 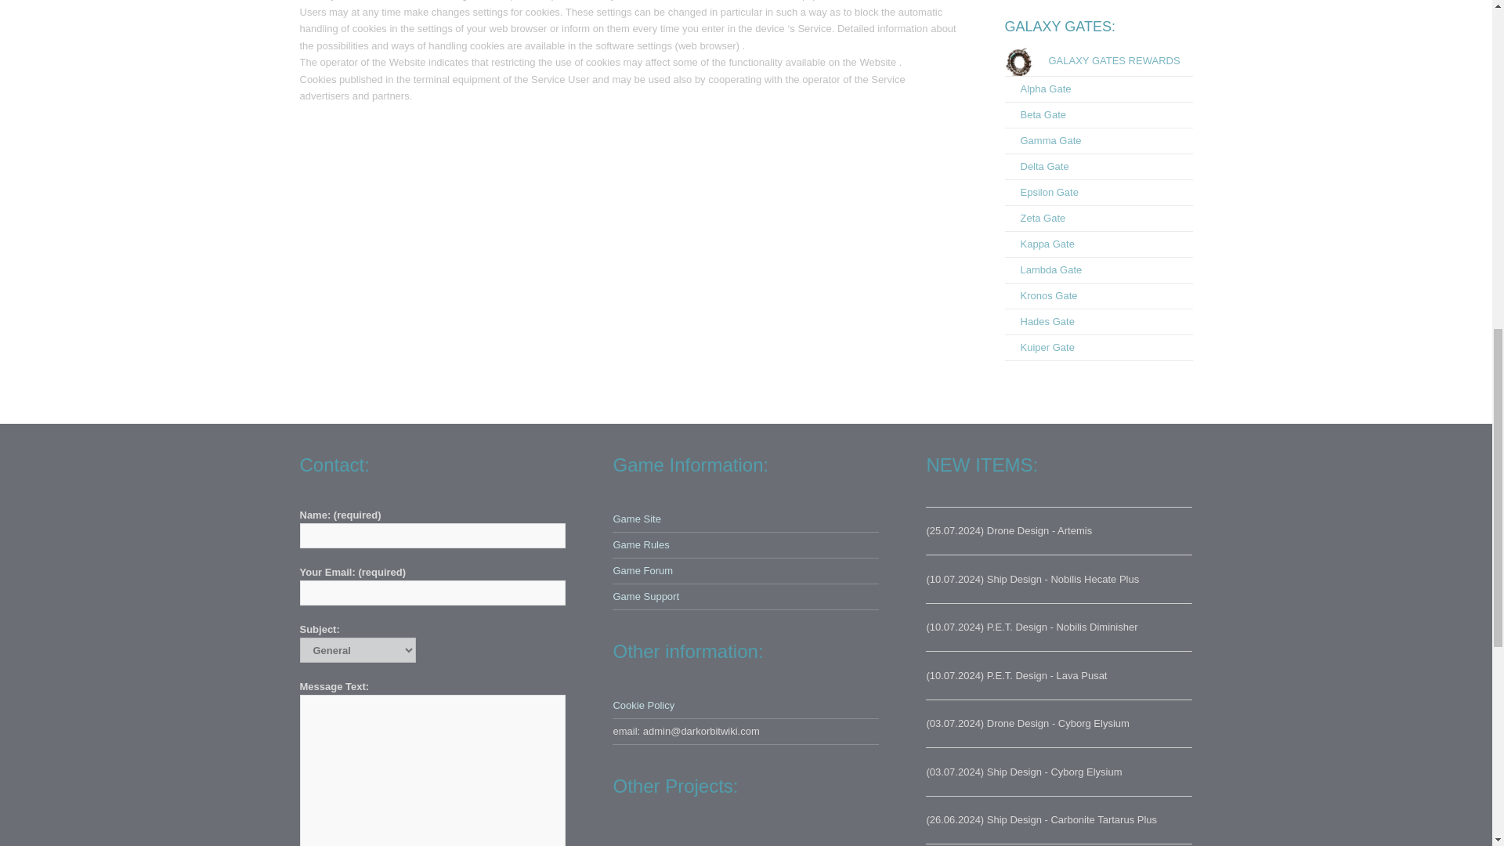 What do you see at coordinates (1041, 191) in the screenshot?
I see `Epsilon Gate` at bounding box center [1041, 191].